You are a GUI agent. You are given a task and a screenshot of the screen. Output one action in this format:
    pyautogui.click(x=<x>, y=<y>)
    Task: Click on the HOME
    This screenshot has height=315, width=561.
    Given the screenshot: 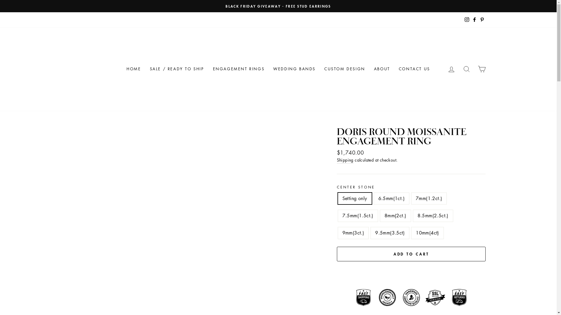 What is the action you would take?
    pyautogui.click(x=134, y=69)
    